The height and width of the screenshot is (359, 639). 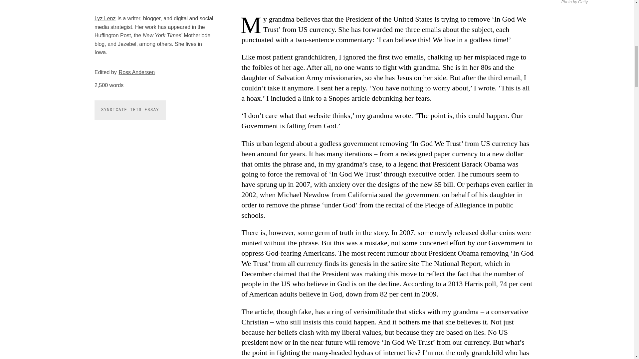 I want to click on Lyz Lenz, so click(x=105, y=18).